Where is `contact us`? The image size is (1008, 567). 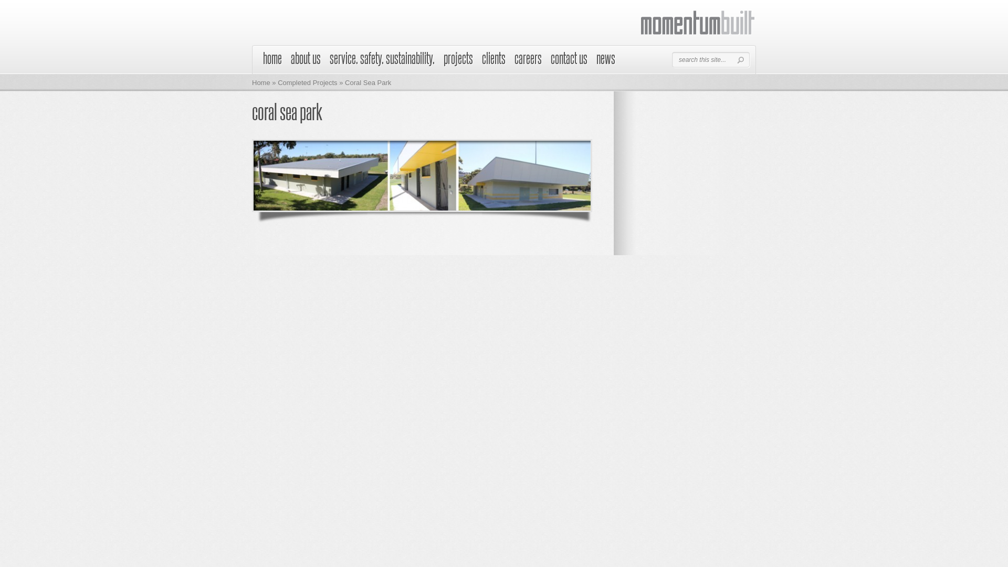
contact us is located at coordinates (569, 62).